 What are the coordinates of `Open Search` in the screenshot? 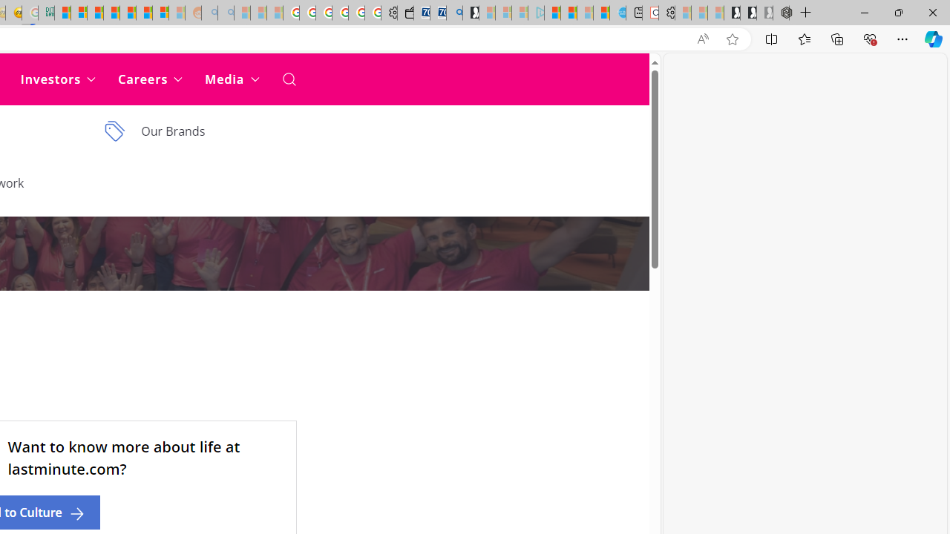 It's located at (288, 79).